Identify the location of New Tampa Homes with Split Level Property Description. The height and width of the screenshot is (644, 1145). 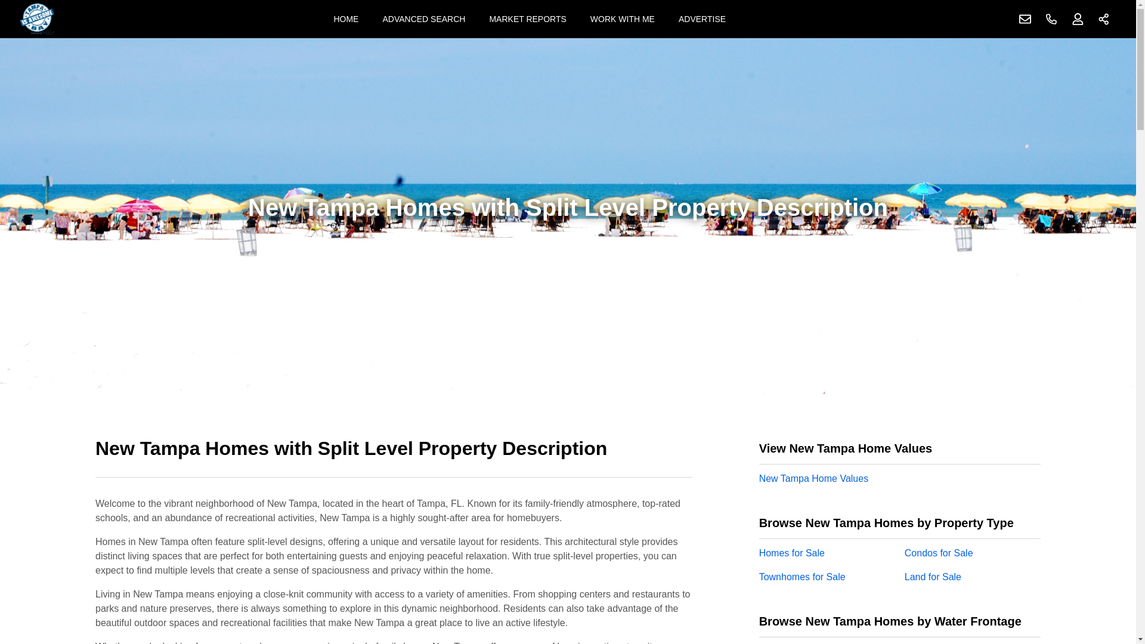
(394, 456).